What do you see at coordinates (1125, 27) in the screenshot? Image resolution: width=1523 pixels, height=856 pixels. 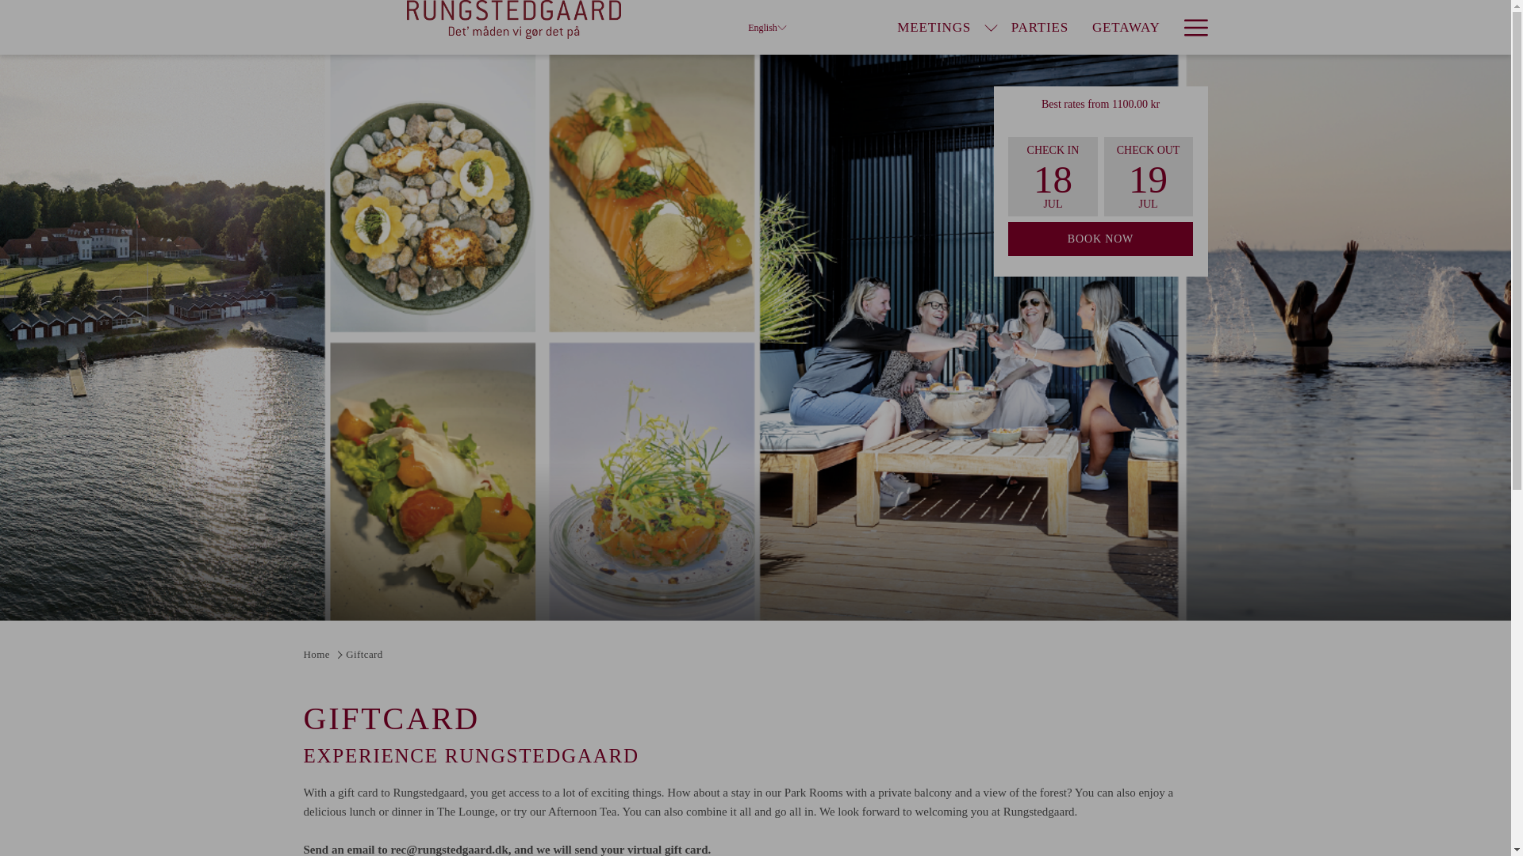 I see `GETAWAY` at bounding box center [1125, 27].